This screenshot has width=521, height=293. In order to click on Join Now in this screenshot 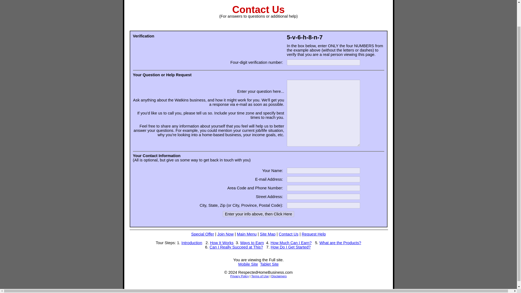, I will do `click(225, 234)`.